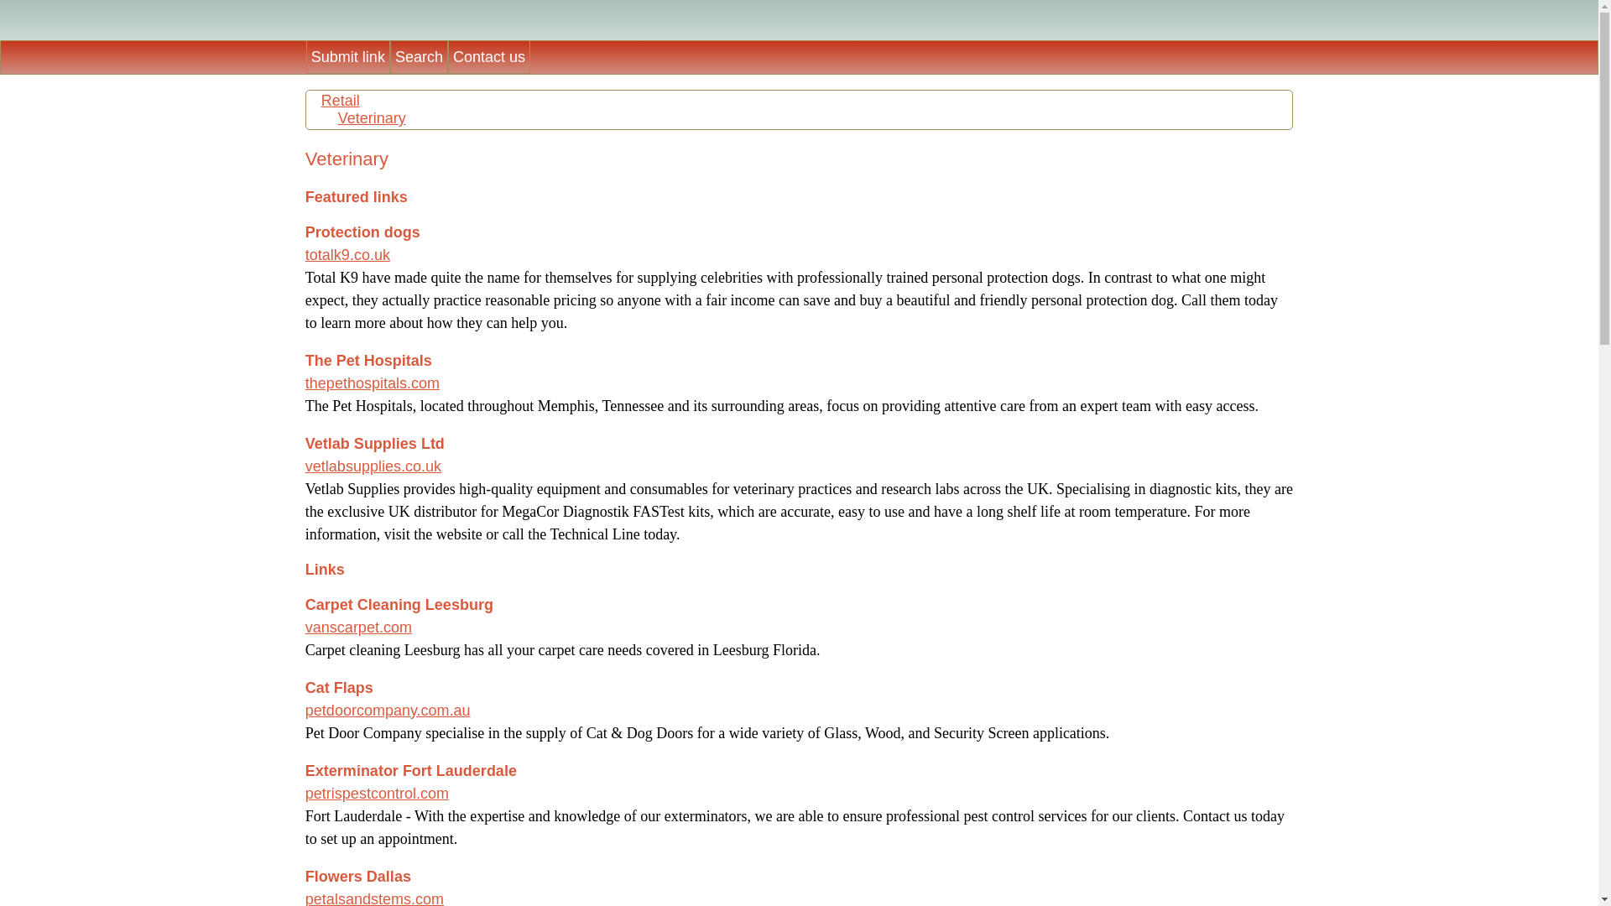 The height and width of the screenshot is (906, 1611). Describe the element at coordinates (388, 711) in the screenshot. I see `petdoorcompany.com.au` at that location.